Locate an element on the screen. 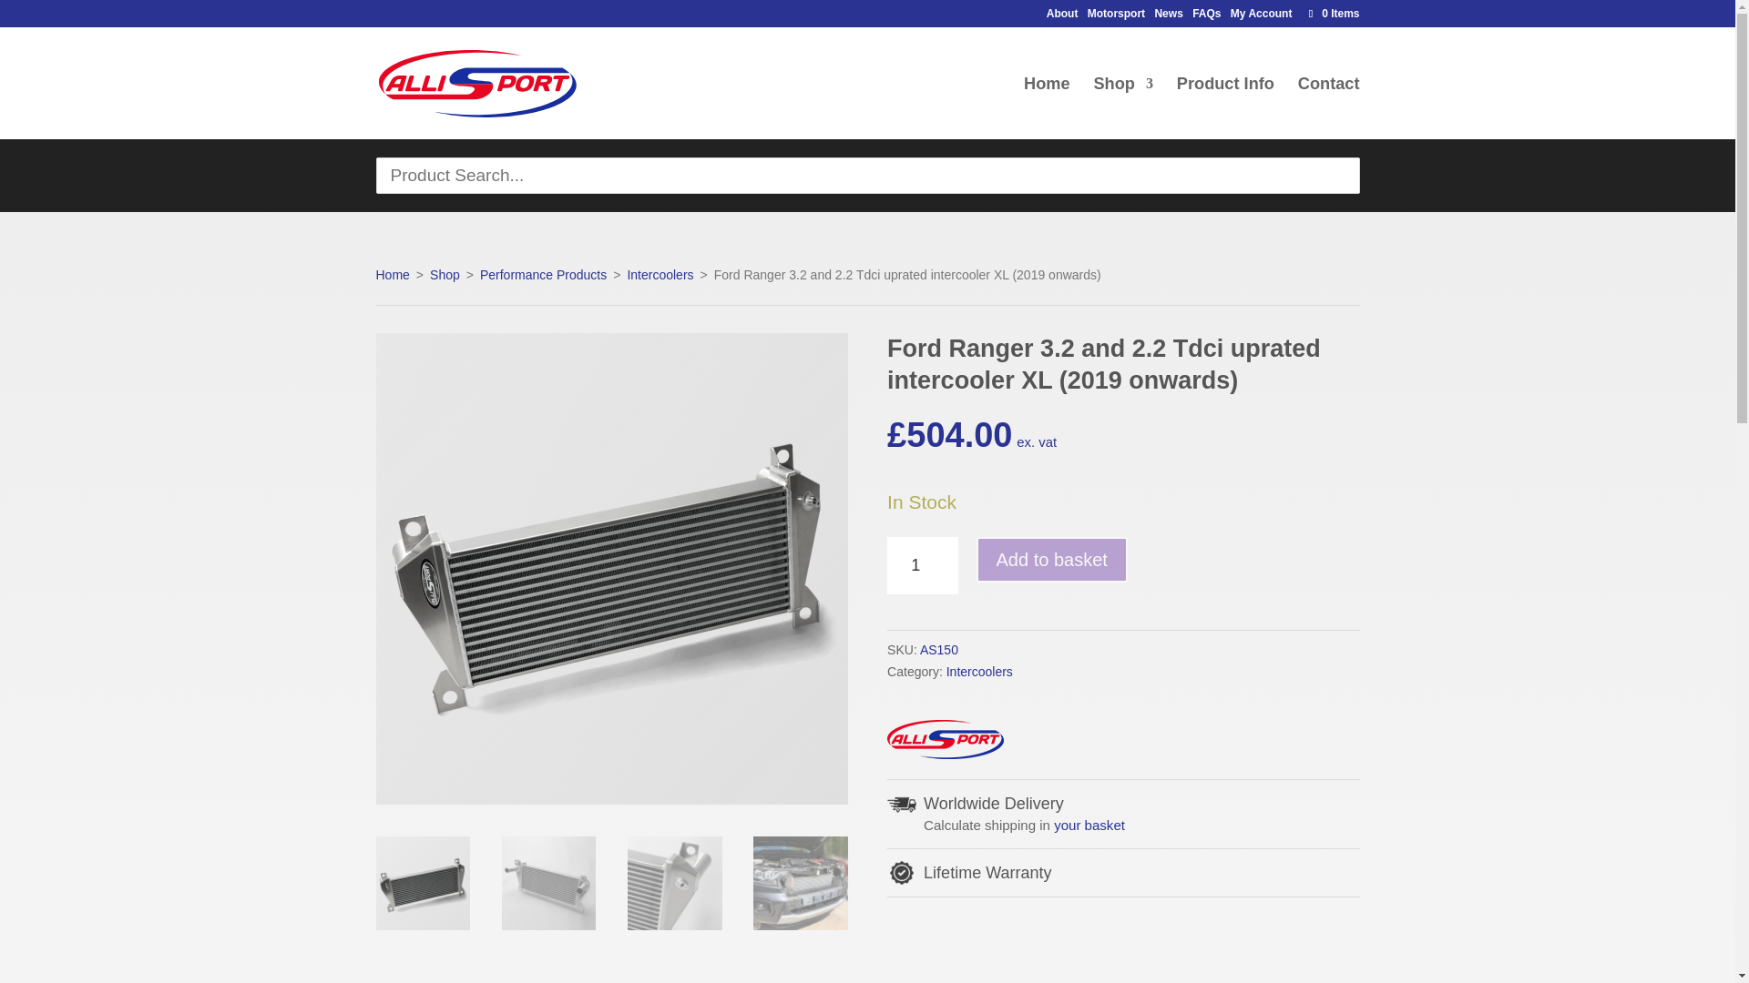 The height and width of the screenshot is (983, 1749). FAQs is located at coordinates (1206, 17).